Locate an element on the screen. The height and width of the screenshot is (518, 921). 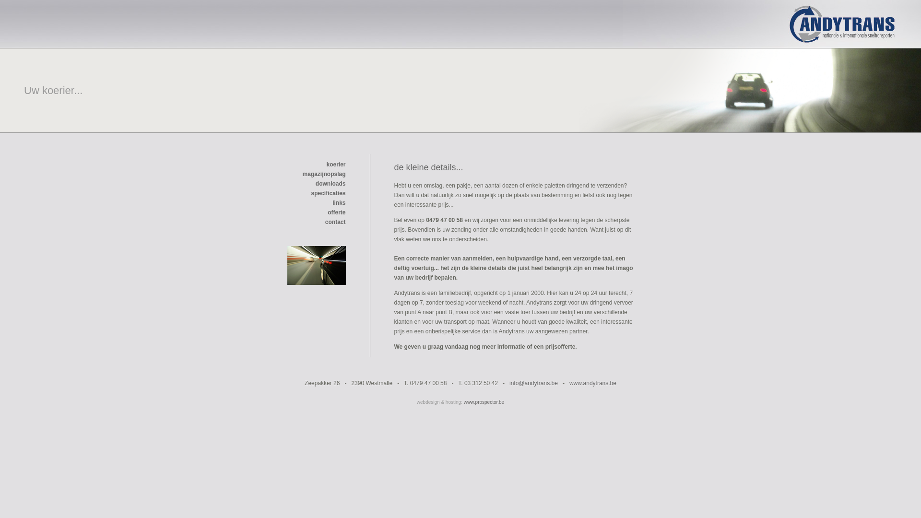
specificaties is located at coordinates (328, 193).